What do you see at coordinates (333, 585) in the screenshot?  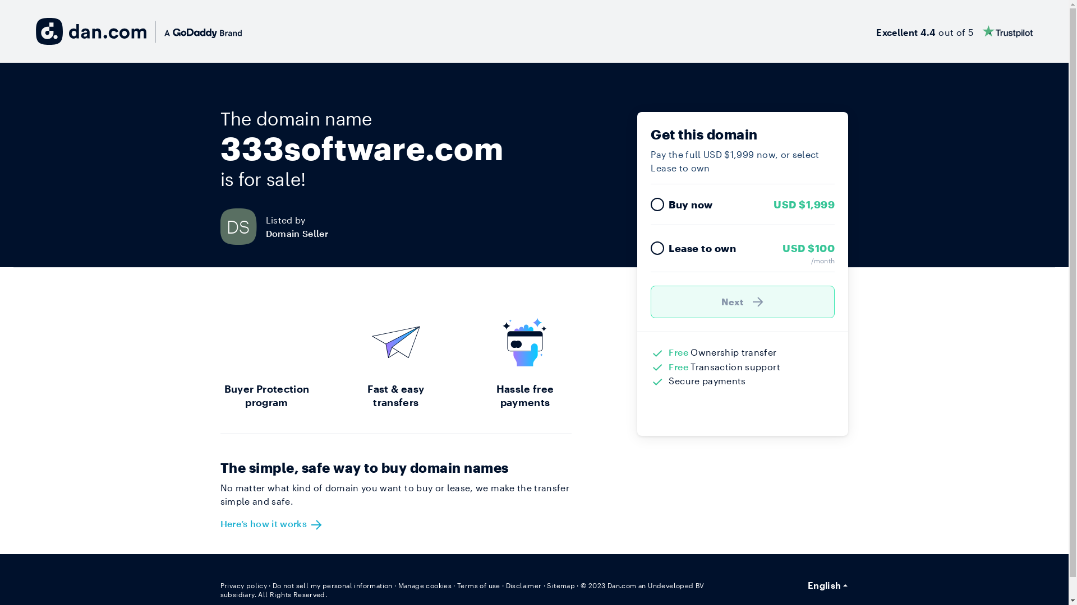 I see `Do not sell my personal information` at bounding box center [333, 585].